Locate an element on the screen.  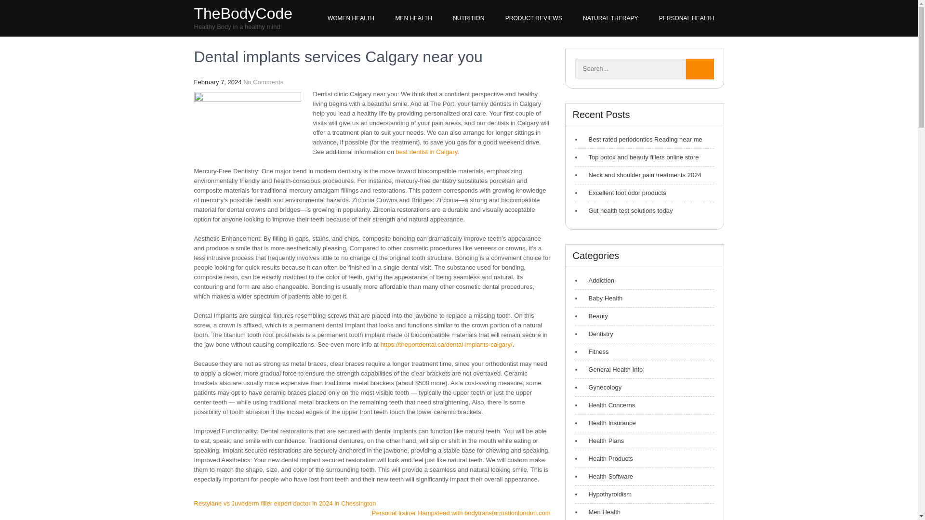
Dentistry is located at coordinates (598, 334).